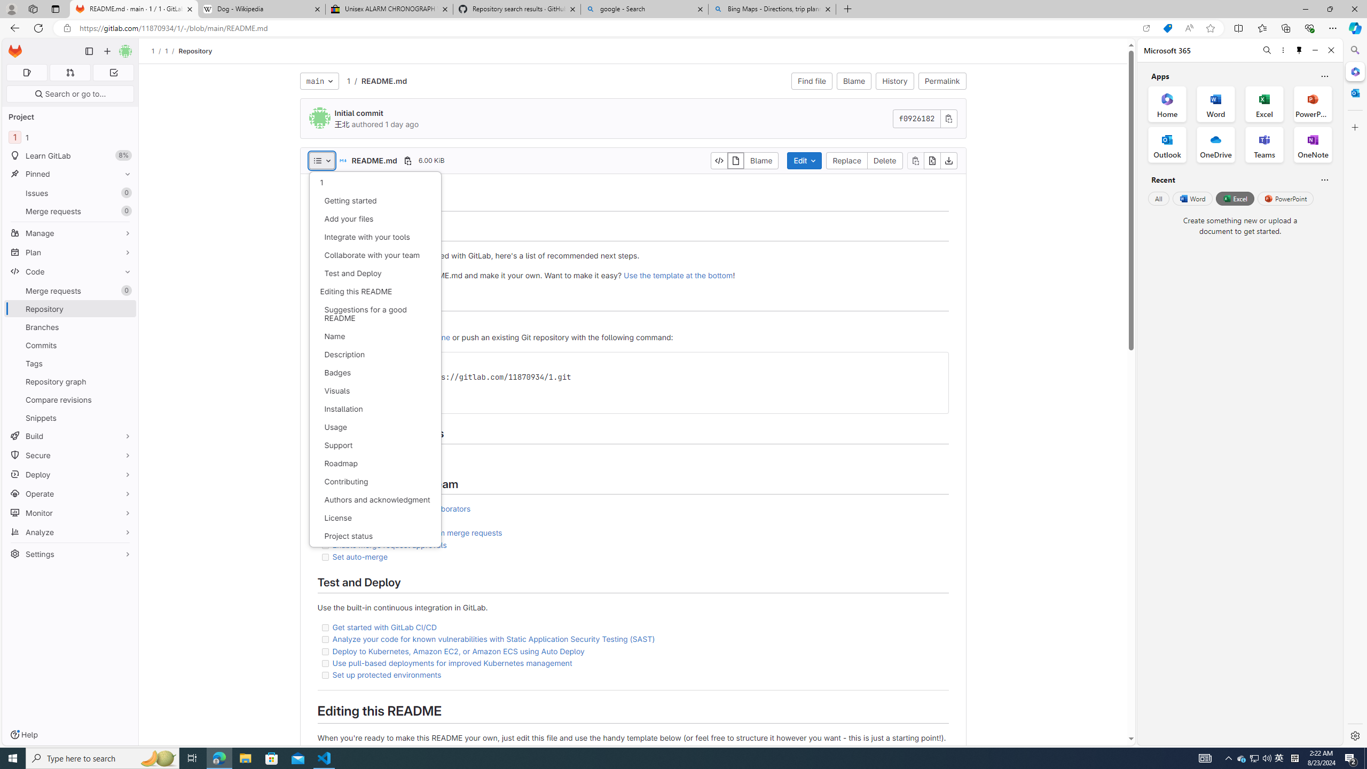  I want to click on To-Do list 0, so click(113, 73).